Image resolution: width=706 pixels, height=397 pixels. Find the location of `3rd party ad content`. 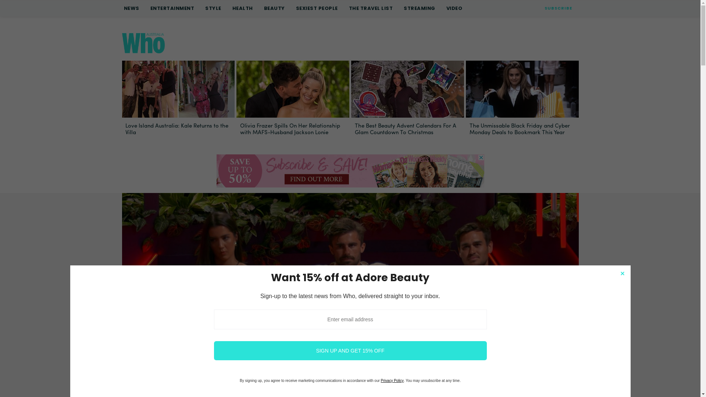

3rd party ad content is located at coordinates (350, 171).